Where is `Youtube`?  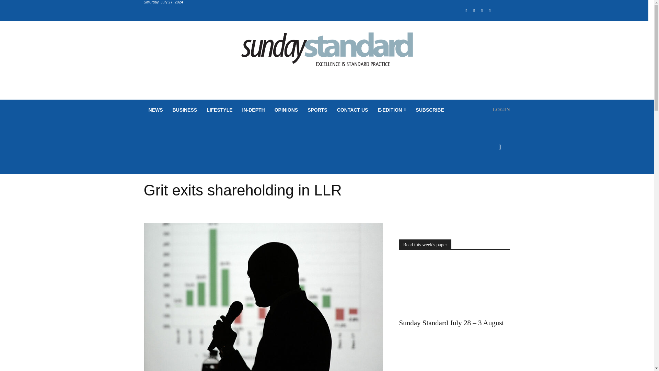 Youtube is located at coordinates (490, 11).